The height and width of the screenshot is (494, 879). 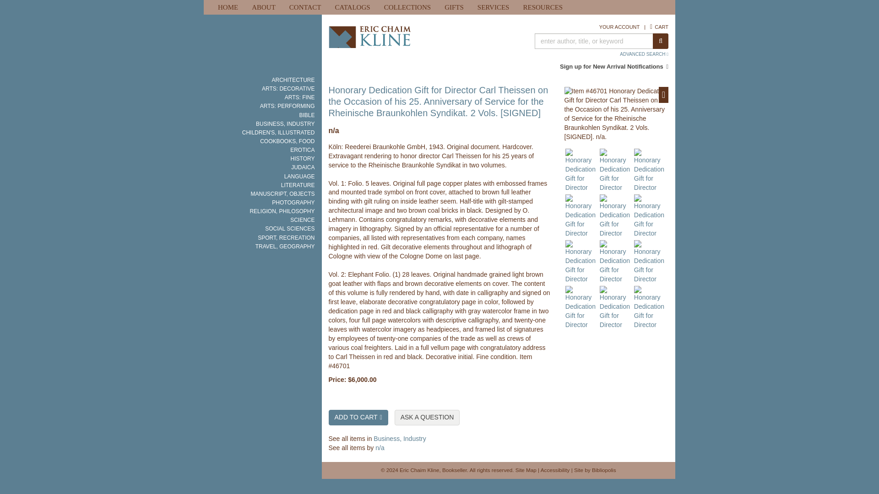 What do you see at coordinates (264, 7) in the screenshot?
I see `ABOUT` at bounding box center [264, 7].